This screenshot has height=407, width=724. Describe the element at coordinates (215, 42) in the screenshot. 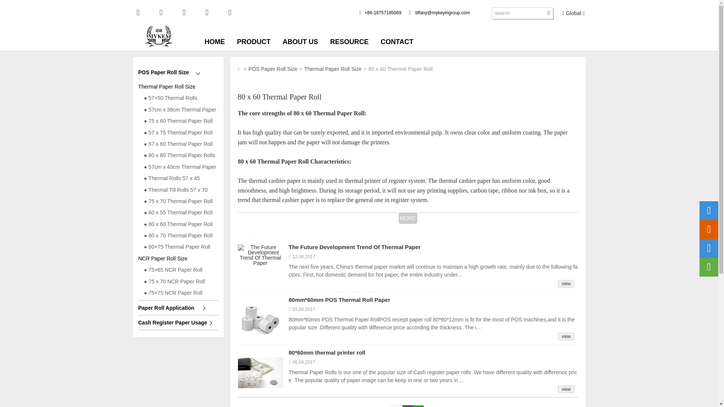

I see `HOME` at that location.